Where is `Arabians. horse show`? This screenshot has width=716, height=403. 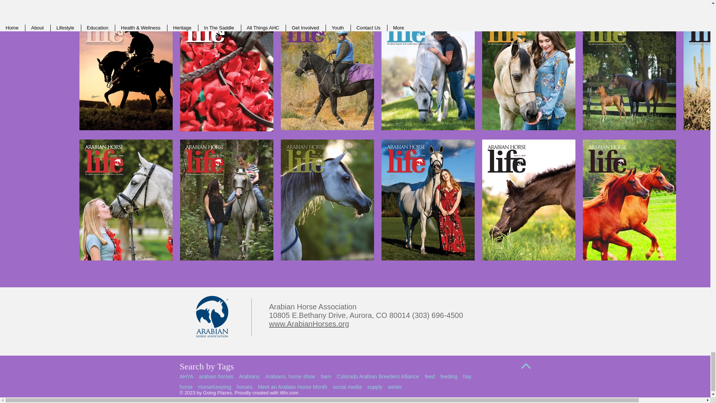 Arabians. horse show is located at coordinates (290, 376).